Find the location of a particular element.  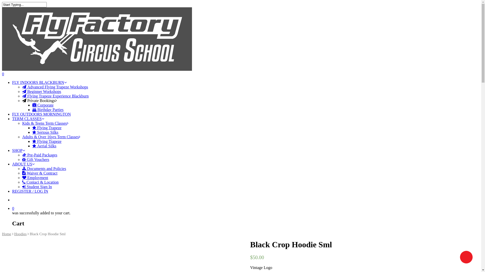

Private Bookings is located at coordinates (39, 100).